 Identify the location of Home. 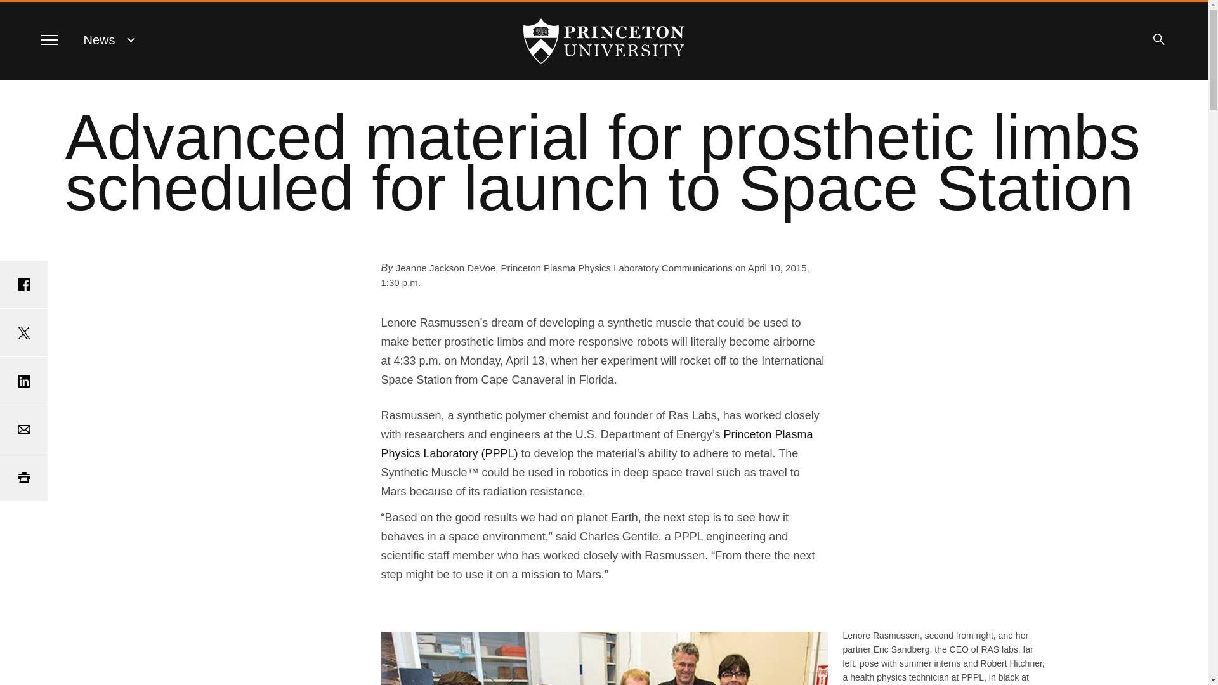
(604, 41).